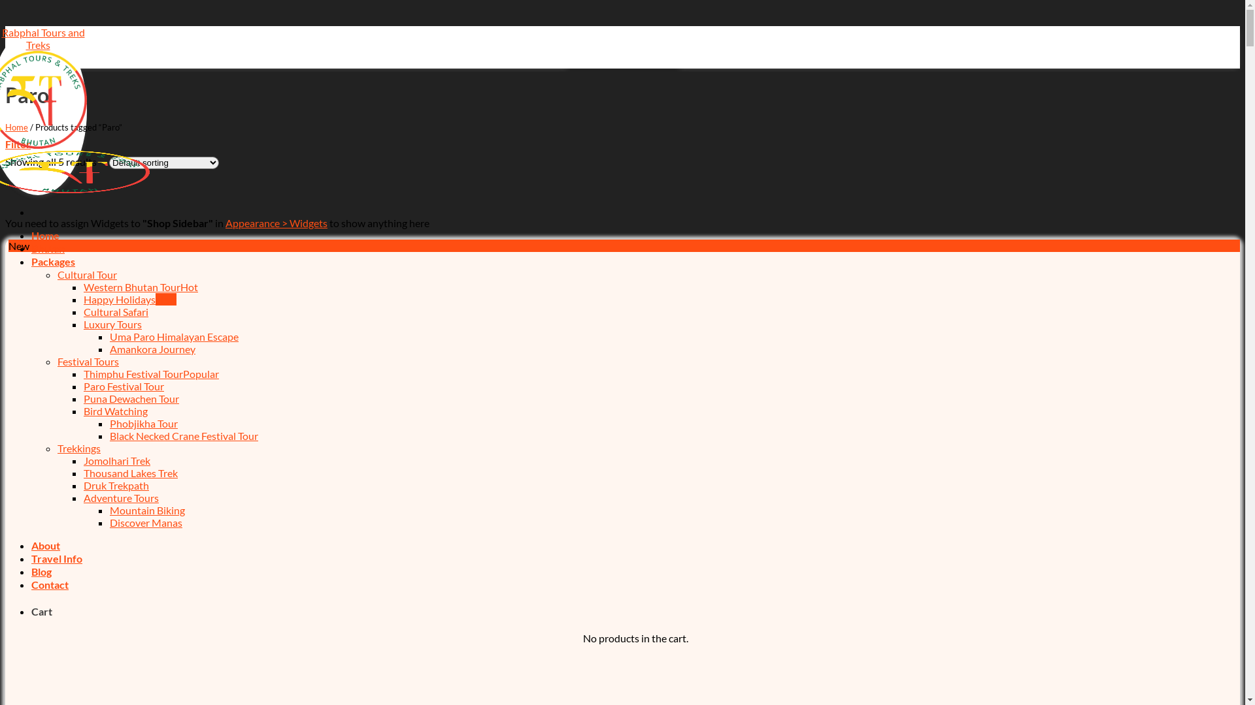  Describe the element at coordinates (88, 362) in the screenshot. I see `Festival Tours` at that location.